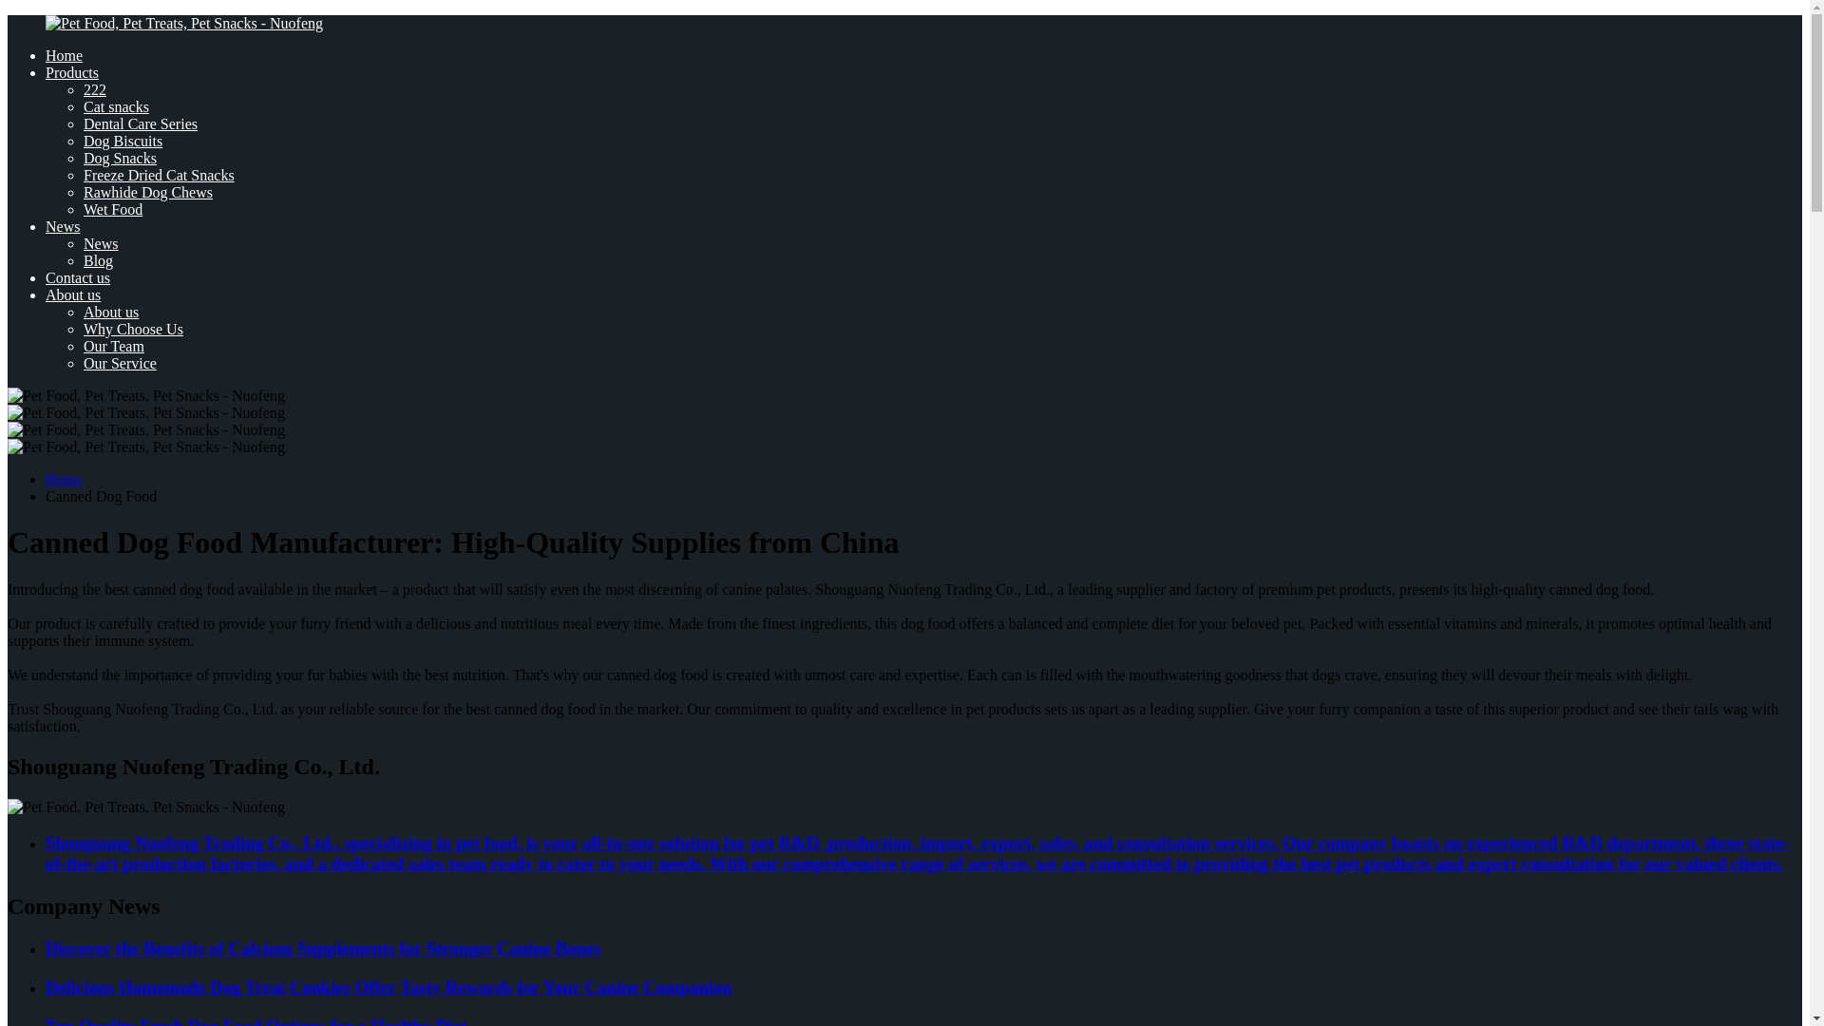 The height and width of the screenshot is (1026, 1824). I want to click on 222, so click(95, 89).